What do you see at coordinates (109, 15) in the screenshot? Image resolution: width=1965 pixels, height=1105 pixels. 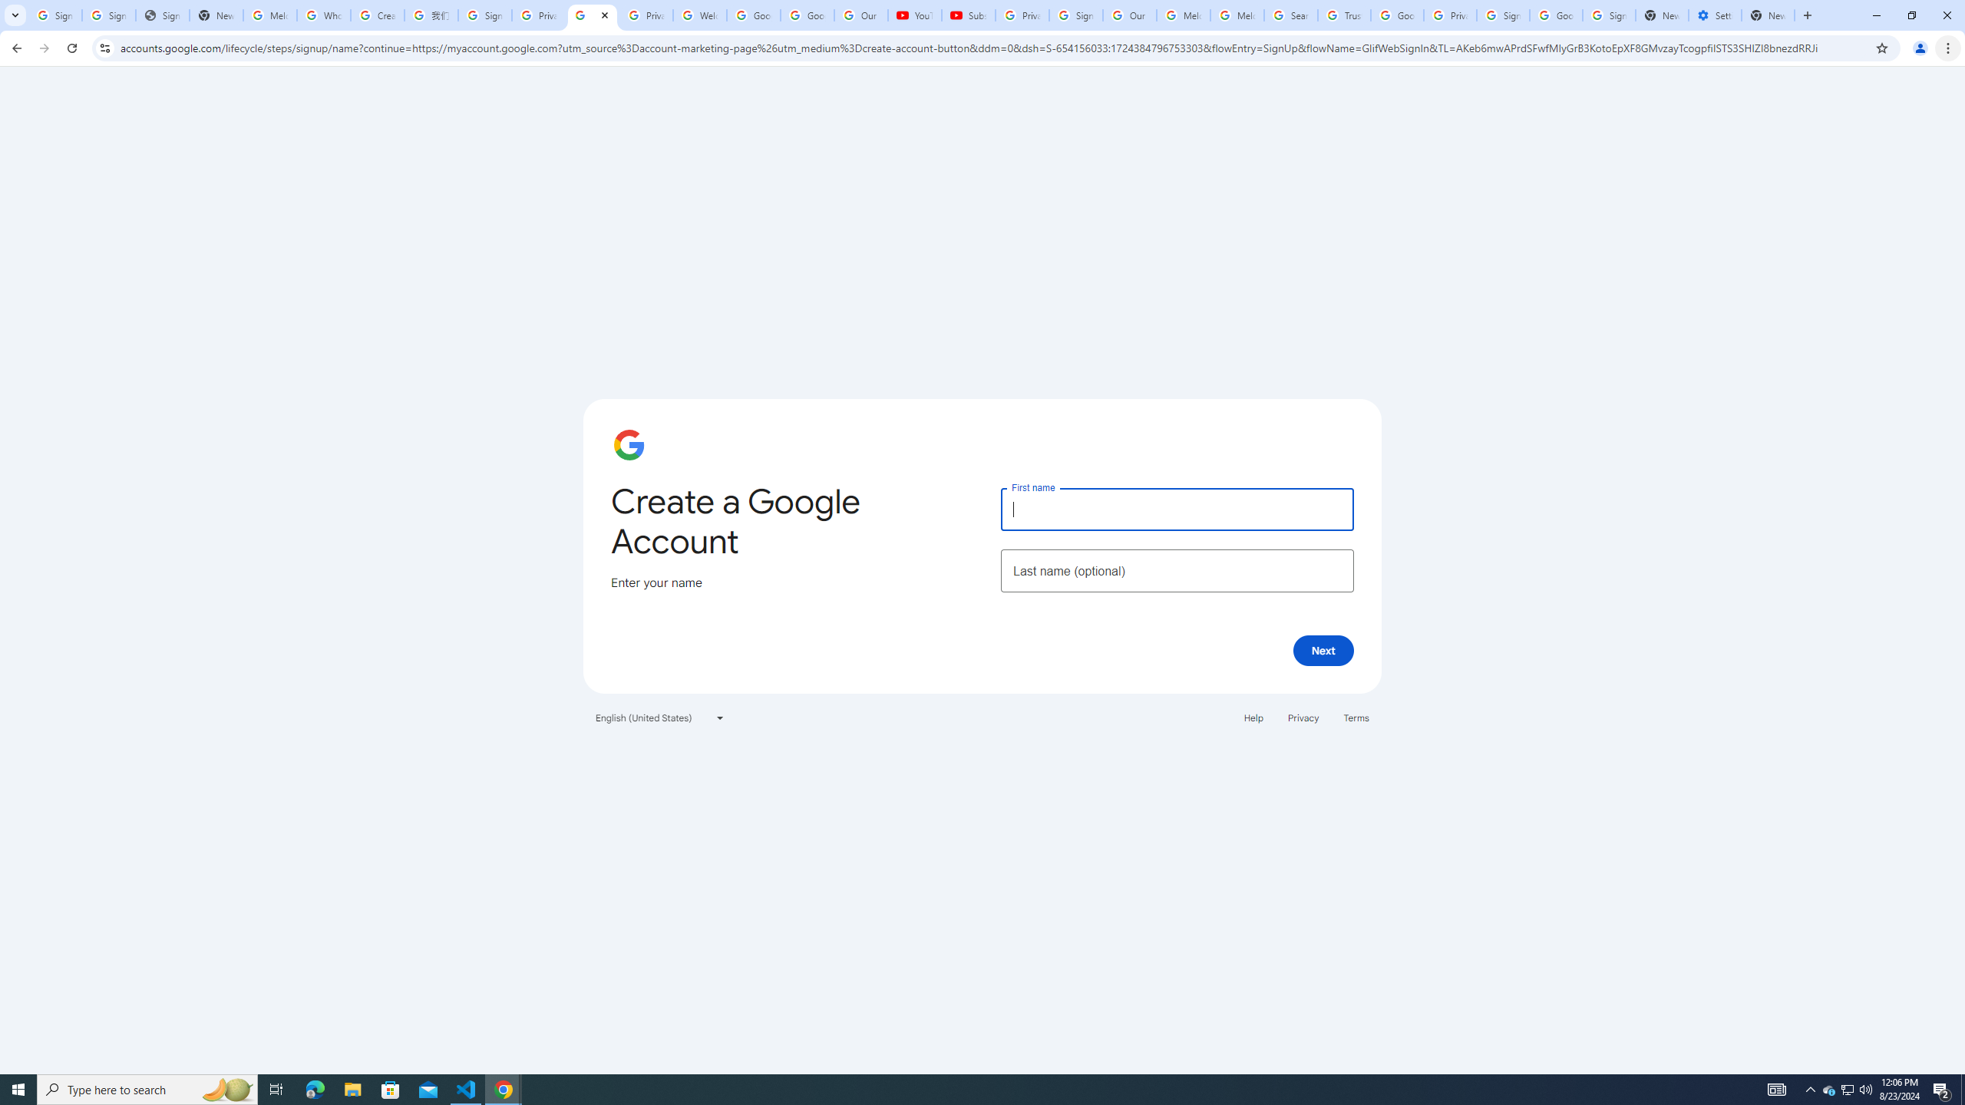 I see `Sign in - Google Accounts` at bounding box center [109, 15].